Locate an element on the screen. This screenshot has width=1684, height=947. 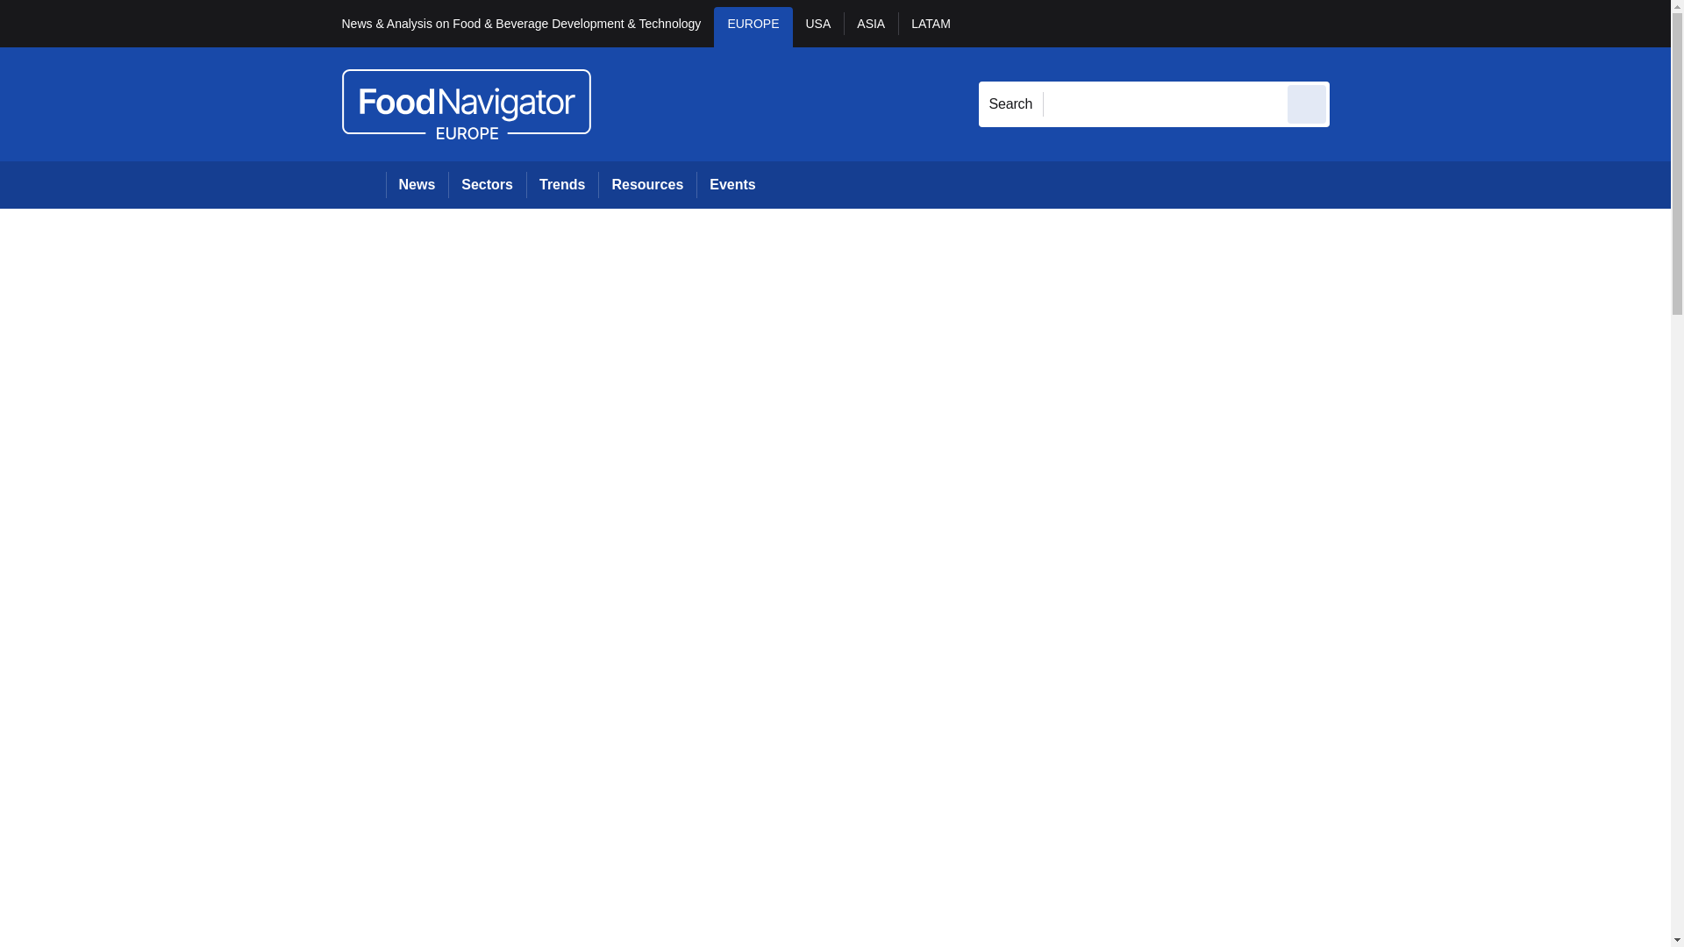
ASIA is located at coordinates (870, 26).